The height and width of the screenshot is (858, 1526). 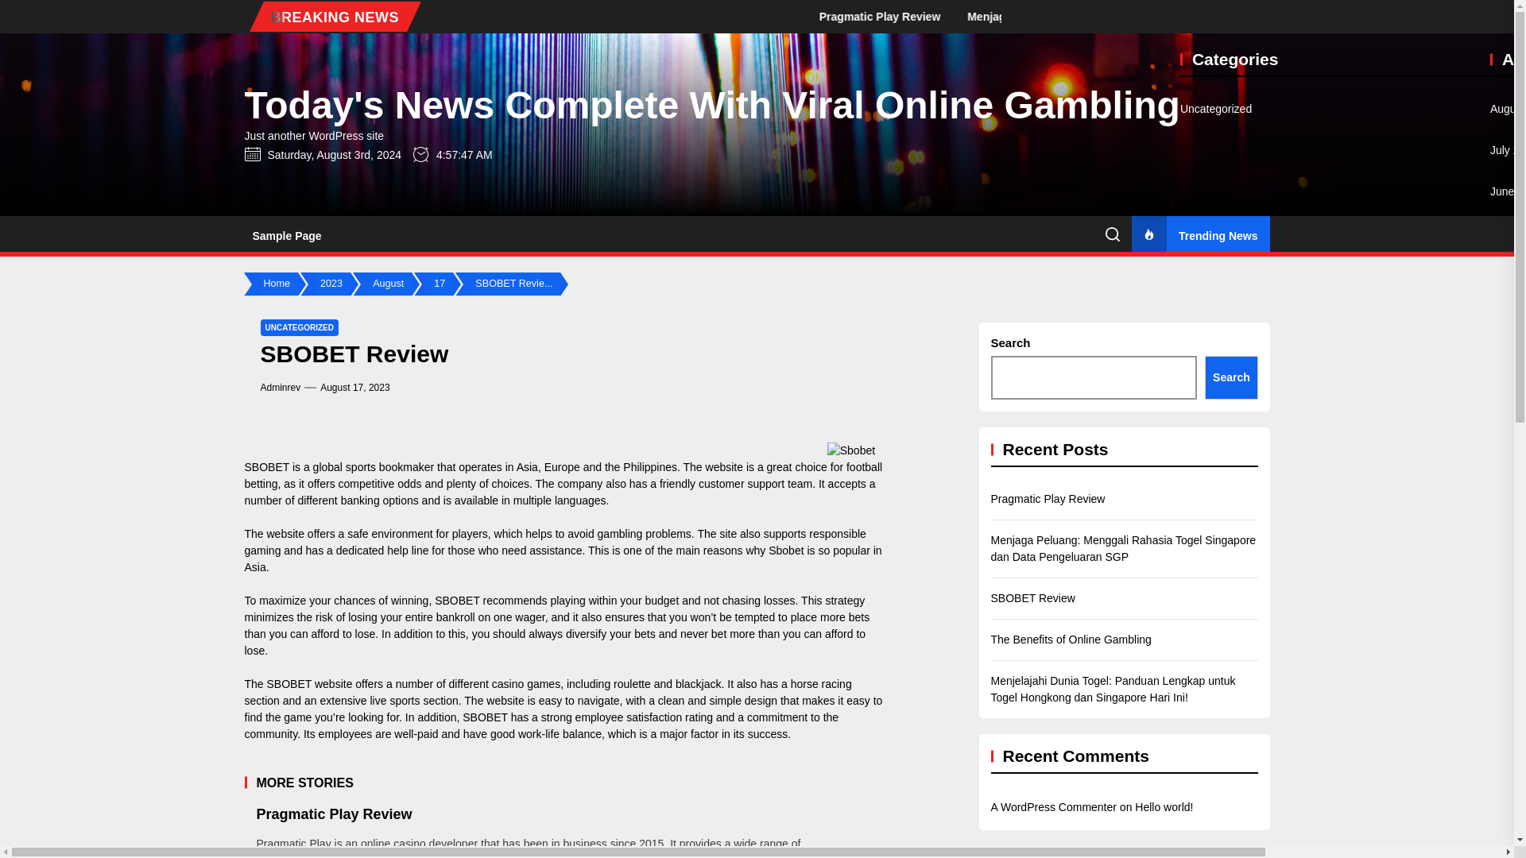 What do you see at coordinates (1509, 150) in the screenshot?
I see `July 2024` at bounding box center [1509, 150].